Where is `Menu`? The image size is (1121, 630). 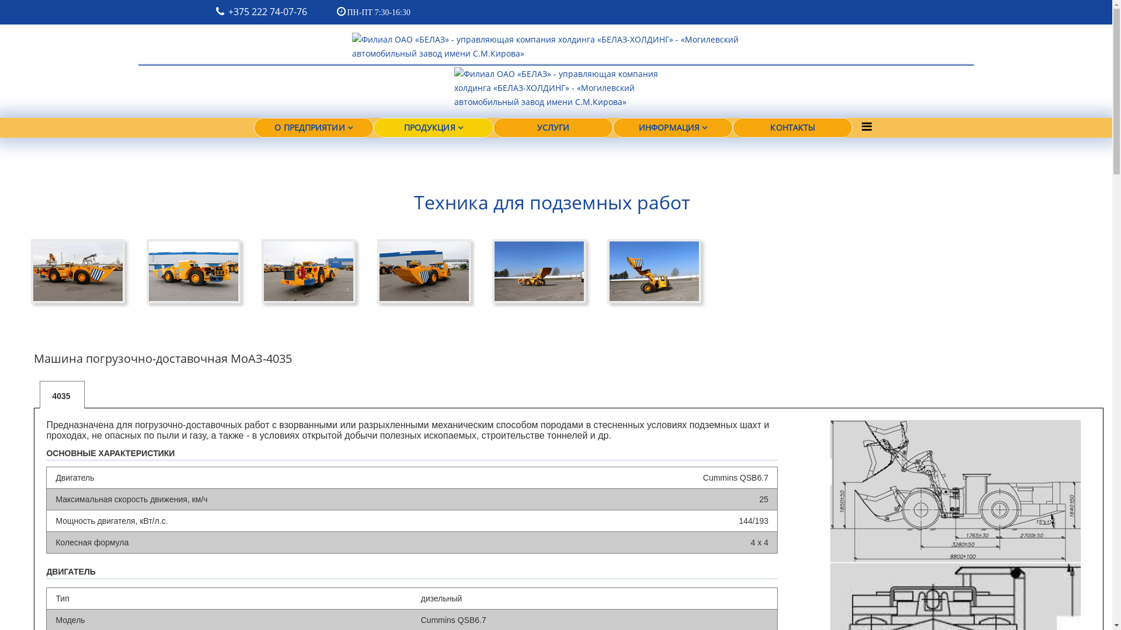 Menu is located at coordinates (866, 127).